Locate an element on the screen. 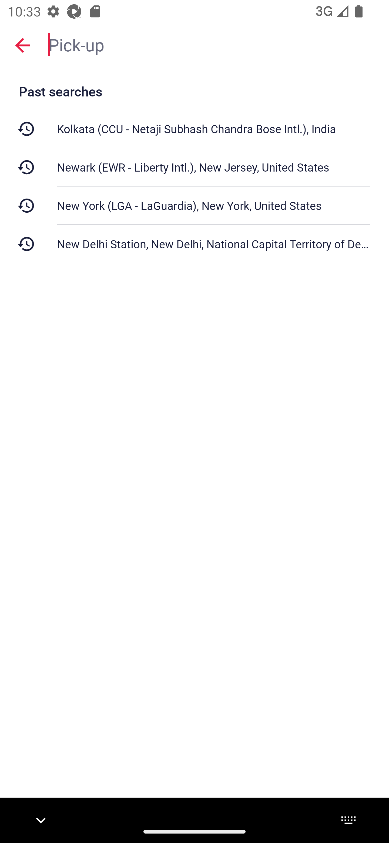 The width and height of the screenshot is (389, 843). Close search screen is located at coordinates (23, 45).